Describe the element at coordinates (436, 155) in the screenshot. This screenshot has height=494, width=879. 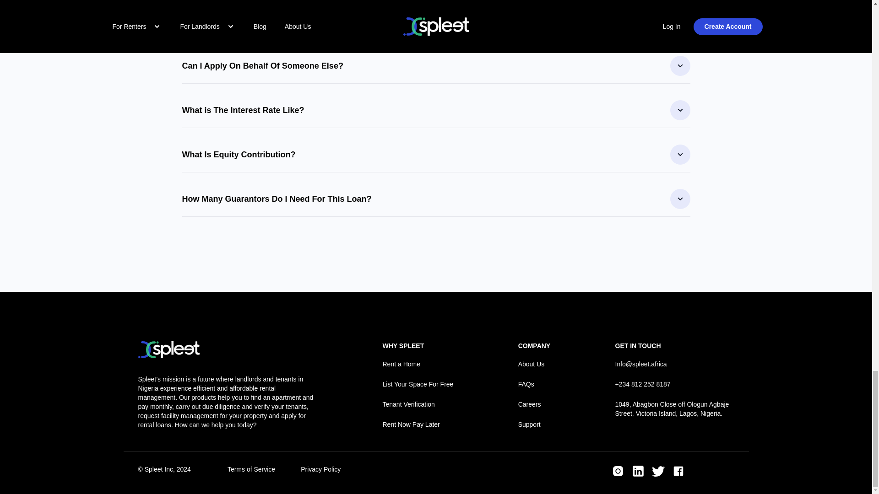
I see `What Is Equity Contribution?` at that location.